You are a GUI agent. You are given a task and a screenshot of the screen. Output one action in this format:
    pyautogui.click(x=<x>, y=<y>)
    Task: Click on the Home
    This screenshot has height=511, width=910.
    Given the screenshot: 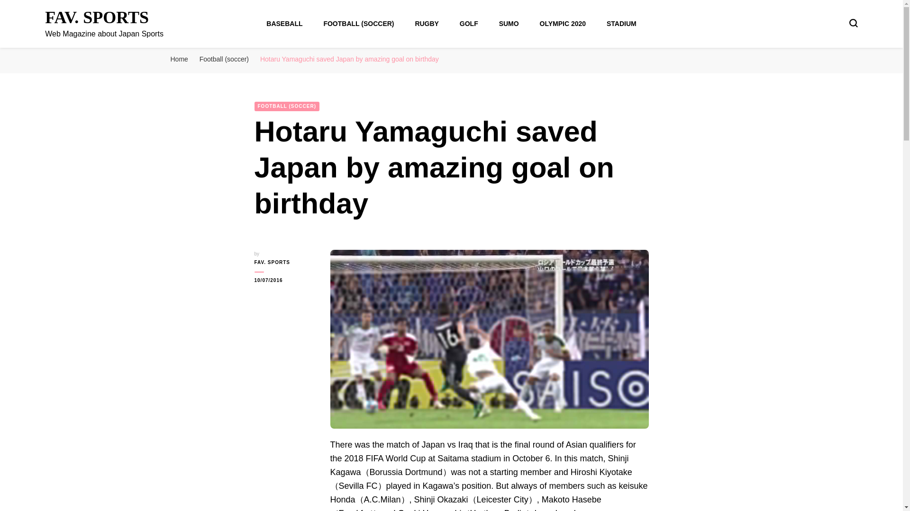 What is the action you would take?
    pyautogui.click(x=179, y=59)
    